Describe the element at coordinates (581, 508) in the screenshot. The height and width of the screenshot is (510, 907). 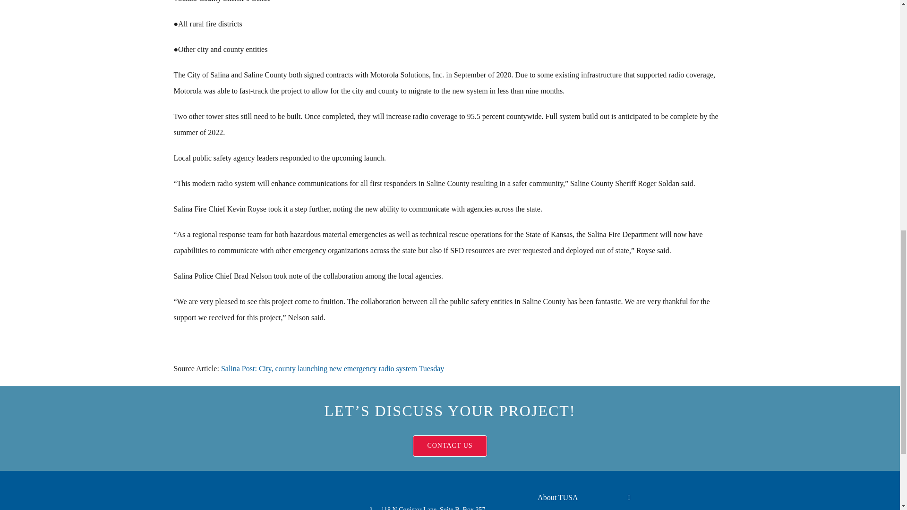
I see `TUSA Services` at that location.